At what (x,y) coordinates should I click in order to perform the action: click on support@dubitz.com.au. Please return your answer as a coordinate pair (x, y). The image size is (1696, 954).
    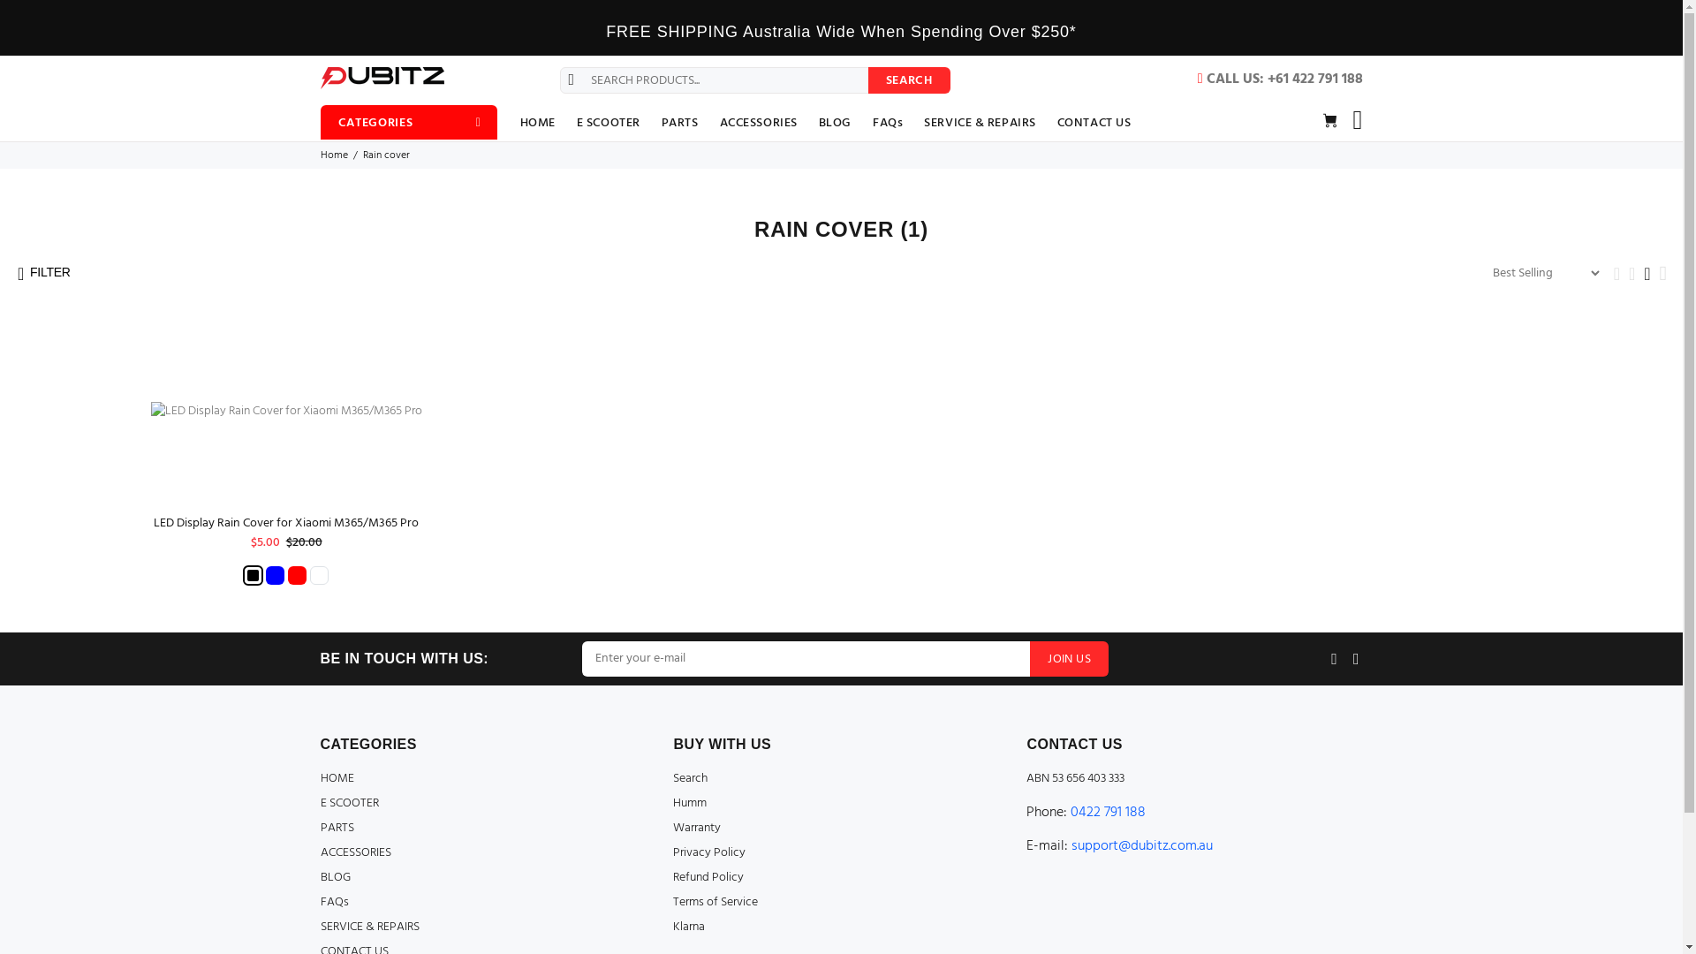
    Looking at the image, I should click on (1142, 846).